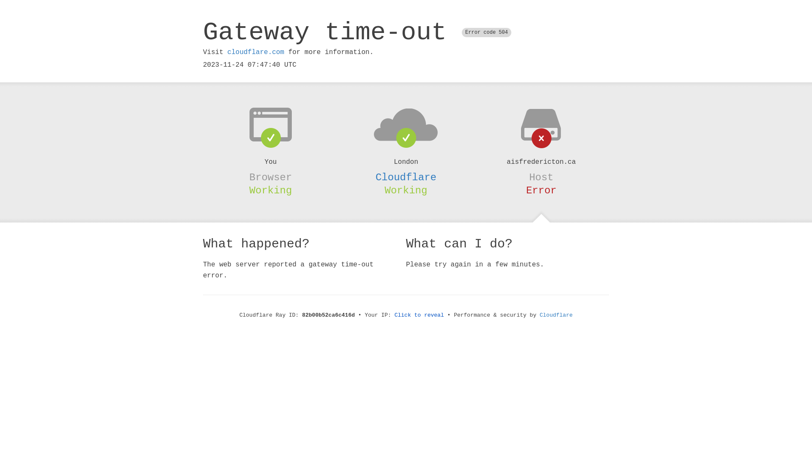 The image size is (812, 456). Describe the element at coordinates (556, 315) in the screenshot. I see `Cloudflare` at that location.